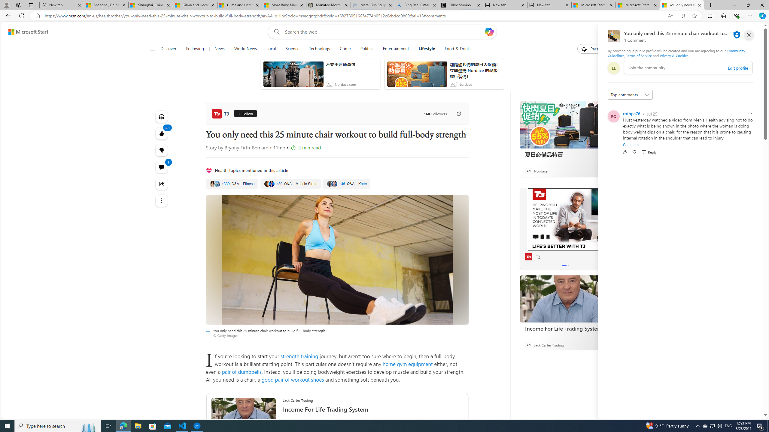 Image resolution: width=769 pixels, height=432 pixels. I want to click on T3, so click(565, 220).